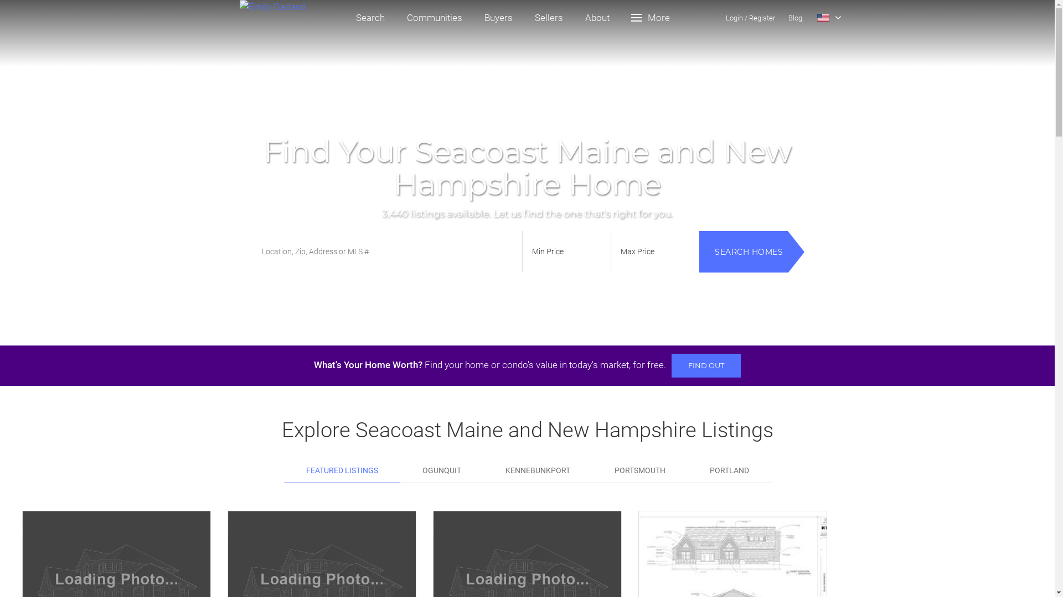  What do you see at coordinates (829, 18) in the screenshot?
I see `Select Language` at bounding box center [829, 18].